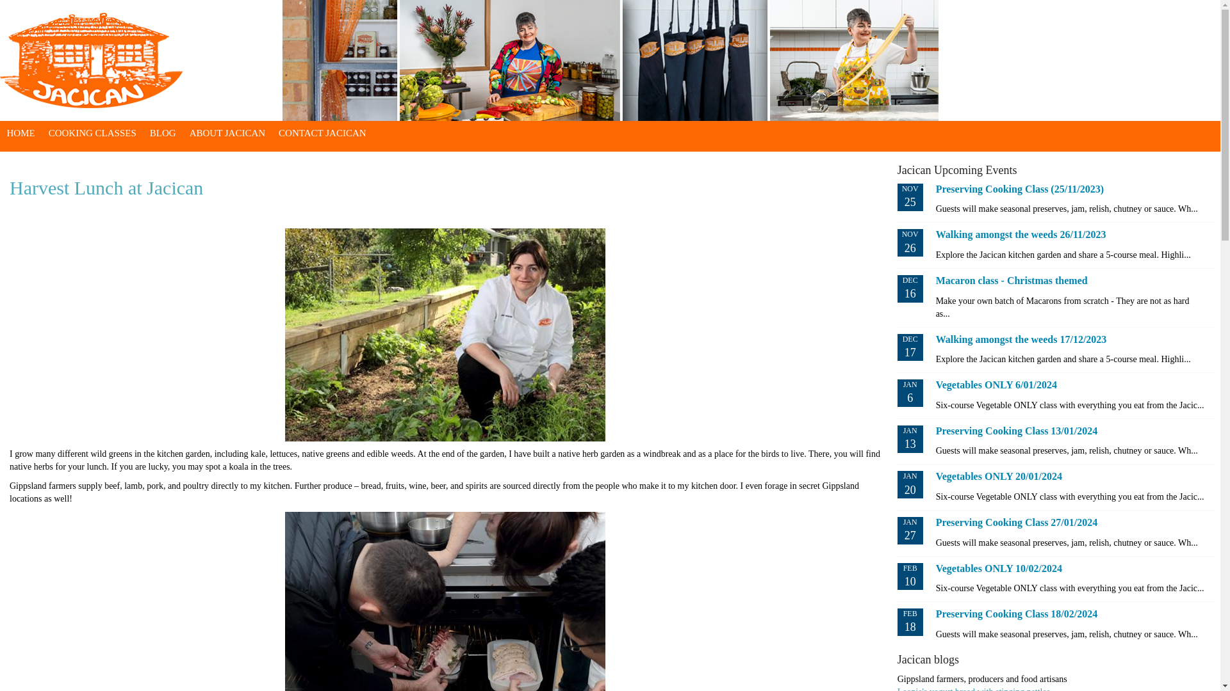 The image size is (1230, 691). What do you see at coordinates (91, 60) in the screenshot?
I see `Jacican` at bounding box center [91, 60].